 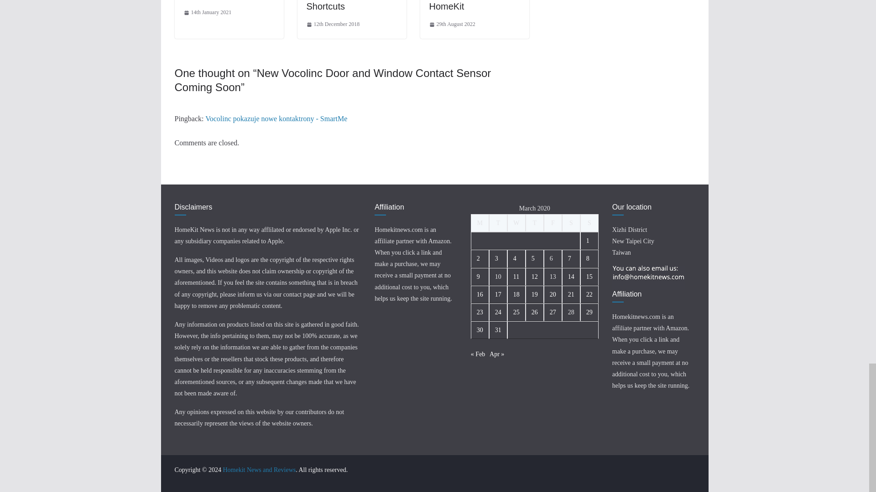 I want to click on 6:02 pm, so click(x=207, y=13).